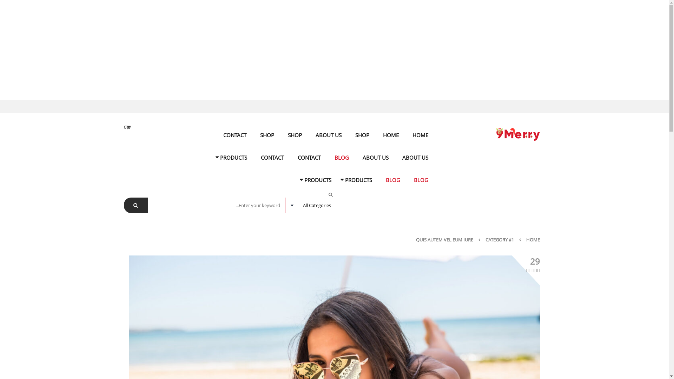 This screenshot has width=674, height=379. I want to click on BLOG, so click(392, 180).